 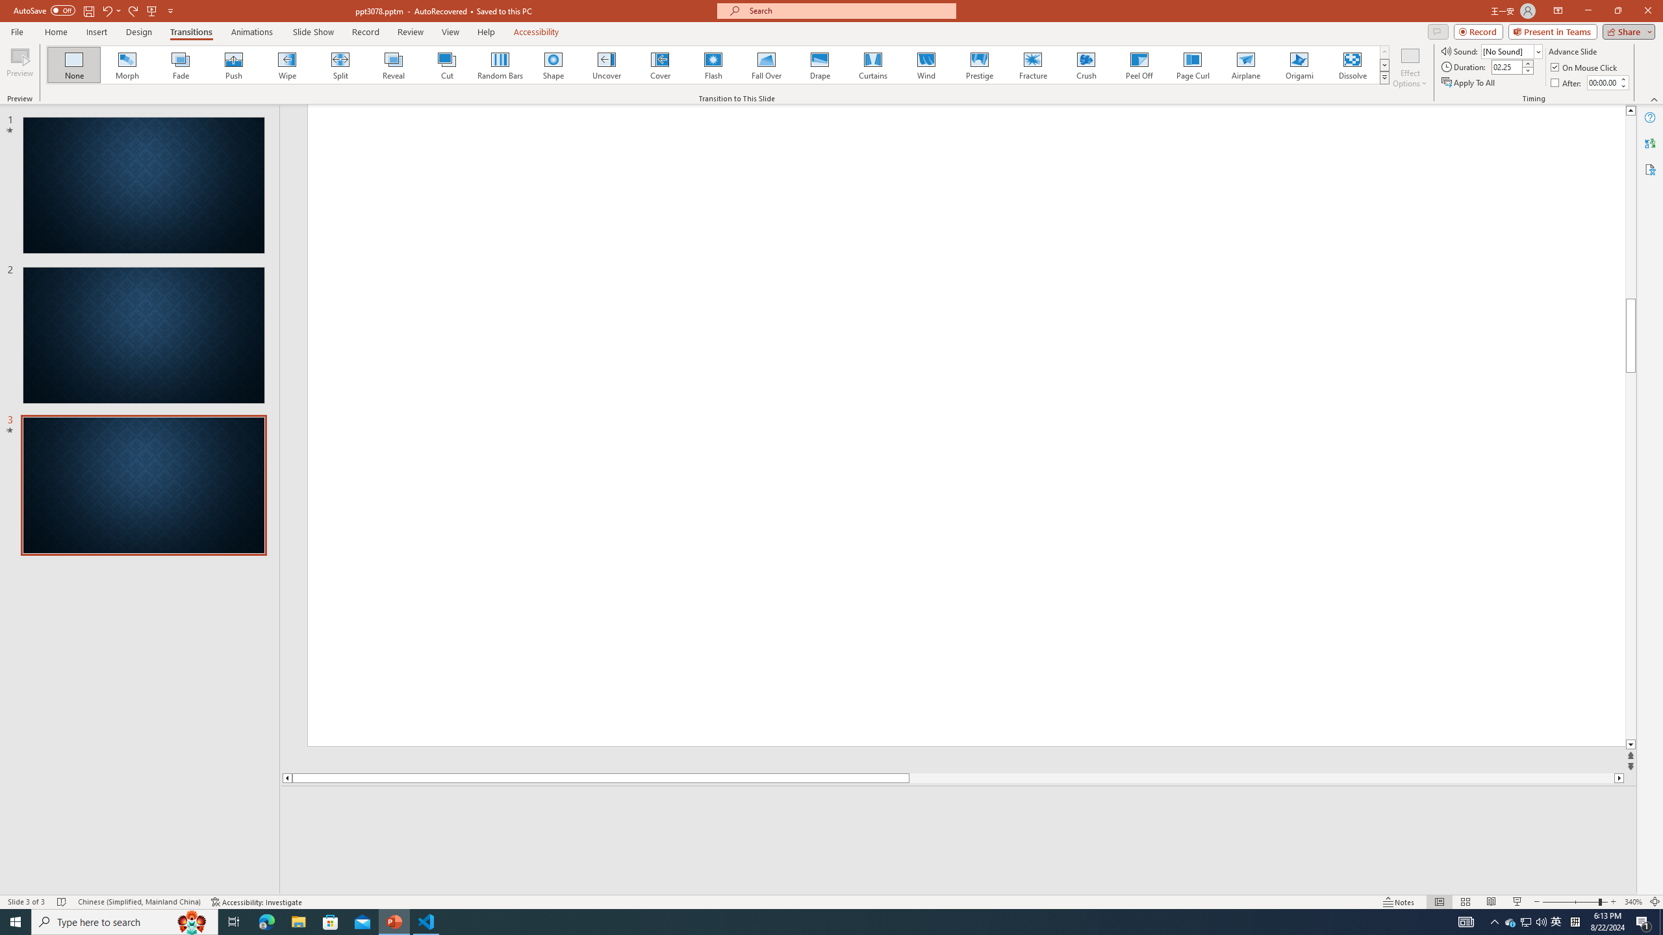 What do you see at coordinates (1603, 82) in the screenshot?
I see `After` at bounding box center [1603, 82].